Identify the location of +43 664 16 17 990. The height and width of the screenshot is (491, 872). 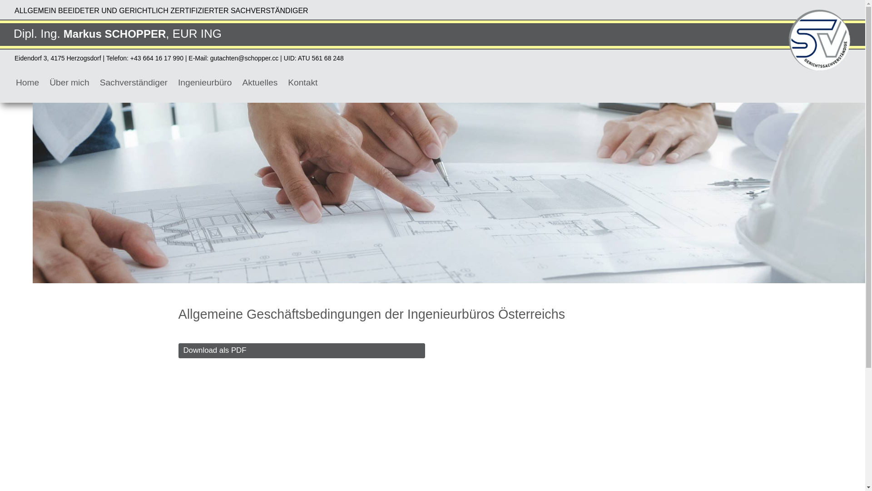
(158, 58).